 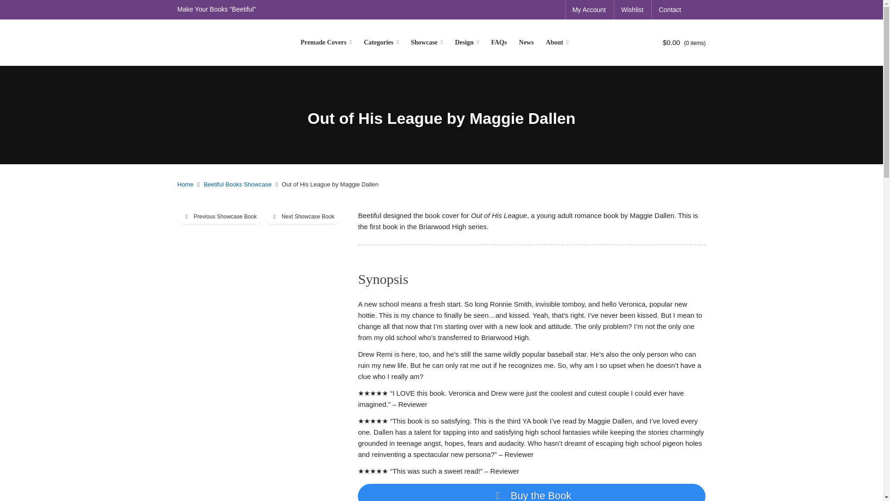 I want to click on View your shopping cart, so click(x=675, y=43).